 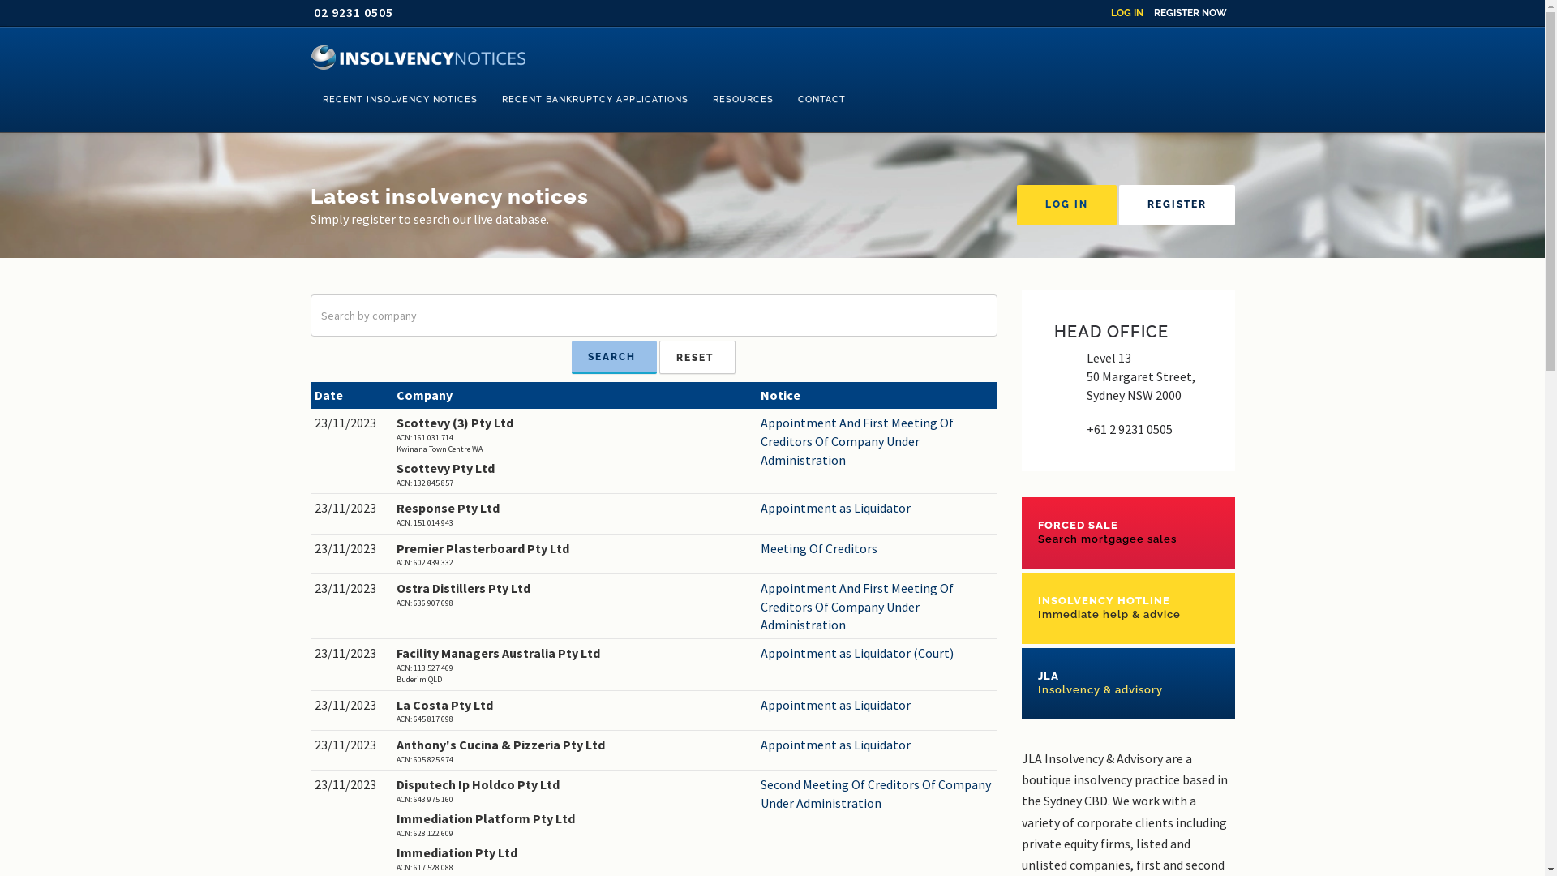 I want to click on INSOLVENCY HOTLINE  
Immediate help & advice, so click(x=1129, y=608).